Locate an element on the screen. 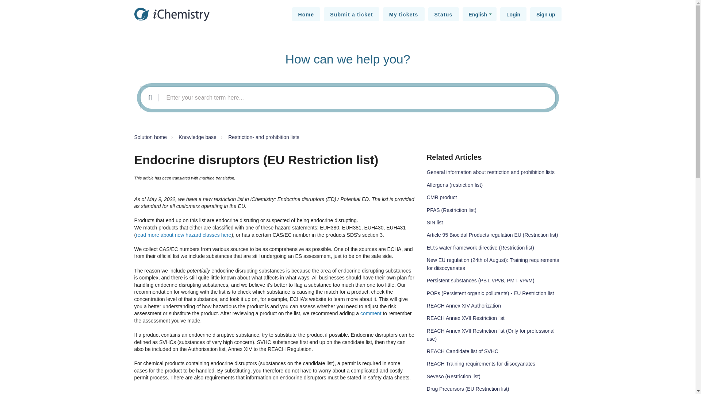 This screenshot has width=701, height=394. Restriction- and prohibition lists is located at coordinates (264, 137).